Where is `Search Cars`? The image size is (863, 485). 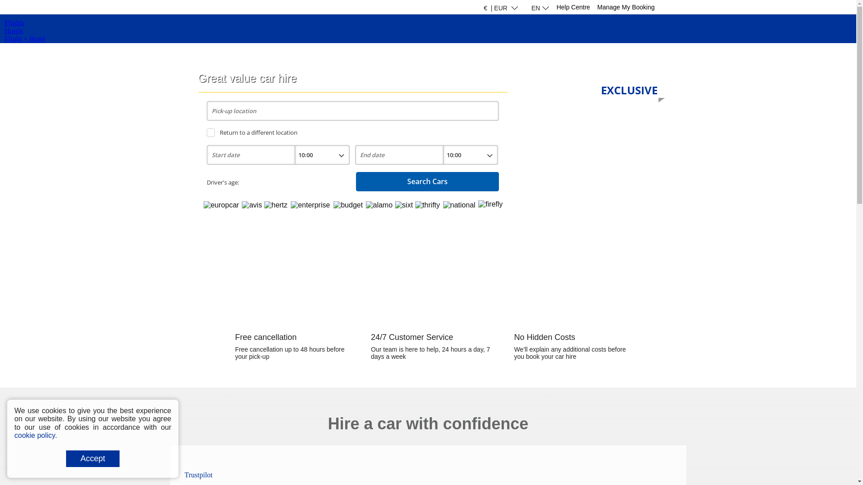 Search Cars is located at coordinates (428, 181).